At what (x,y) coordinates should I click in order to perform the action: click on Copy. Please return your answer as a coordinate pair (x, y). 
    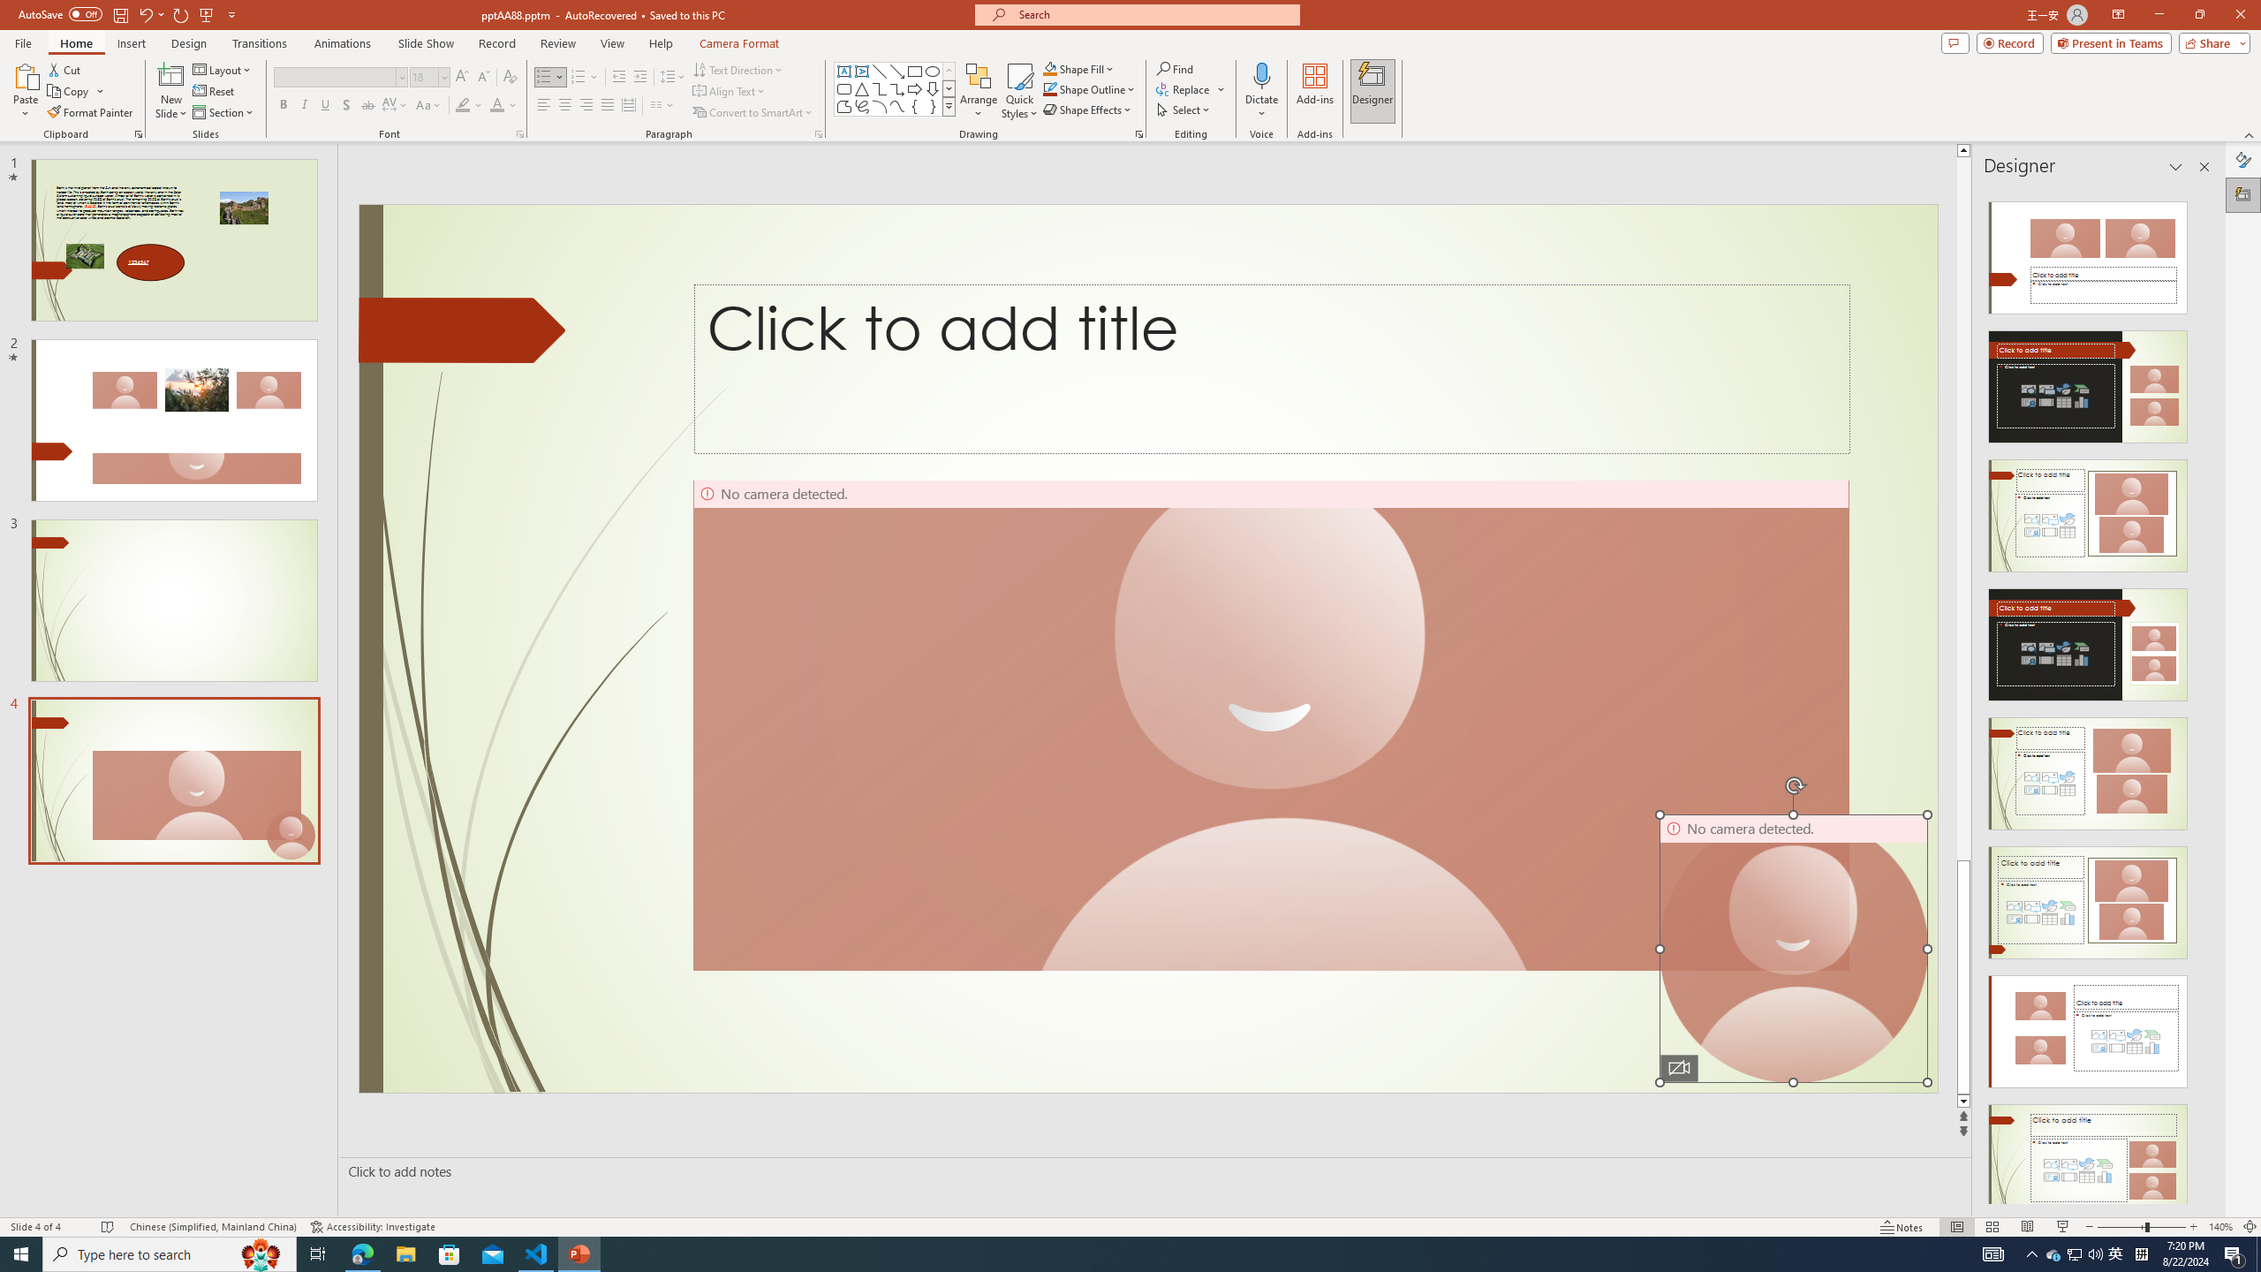
    Looking at the image, I should click on (70, 92).